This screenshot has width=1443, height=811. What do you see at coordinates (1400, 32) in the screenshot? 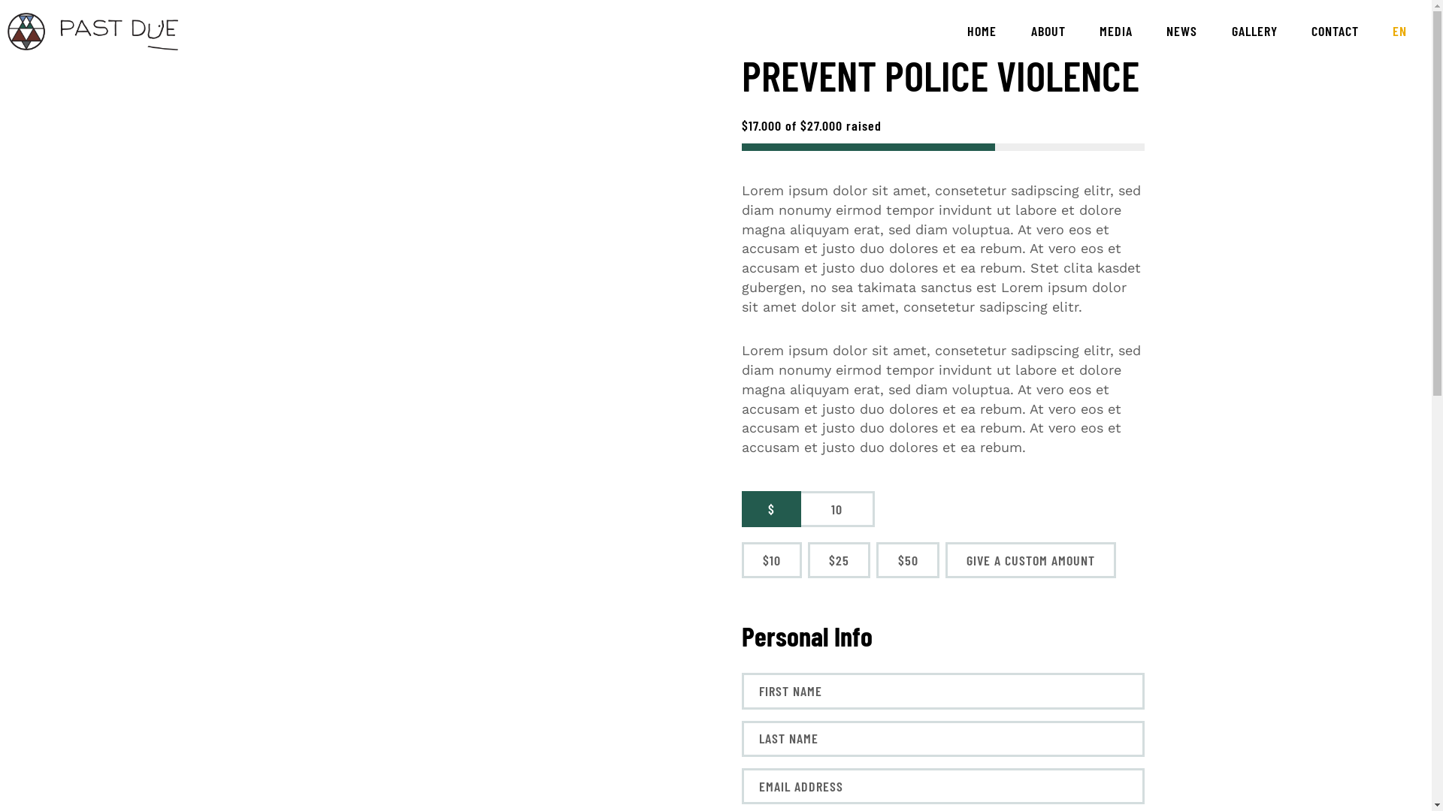
I see `EN` at bounding box center [1400, 32].